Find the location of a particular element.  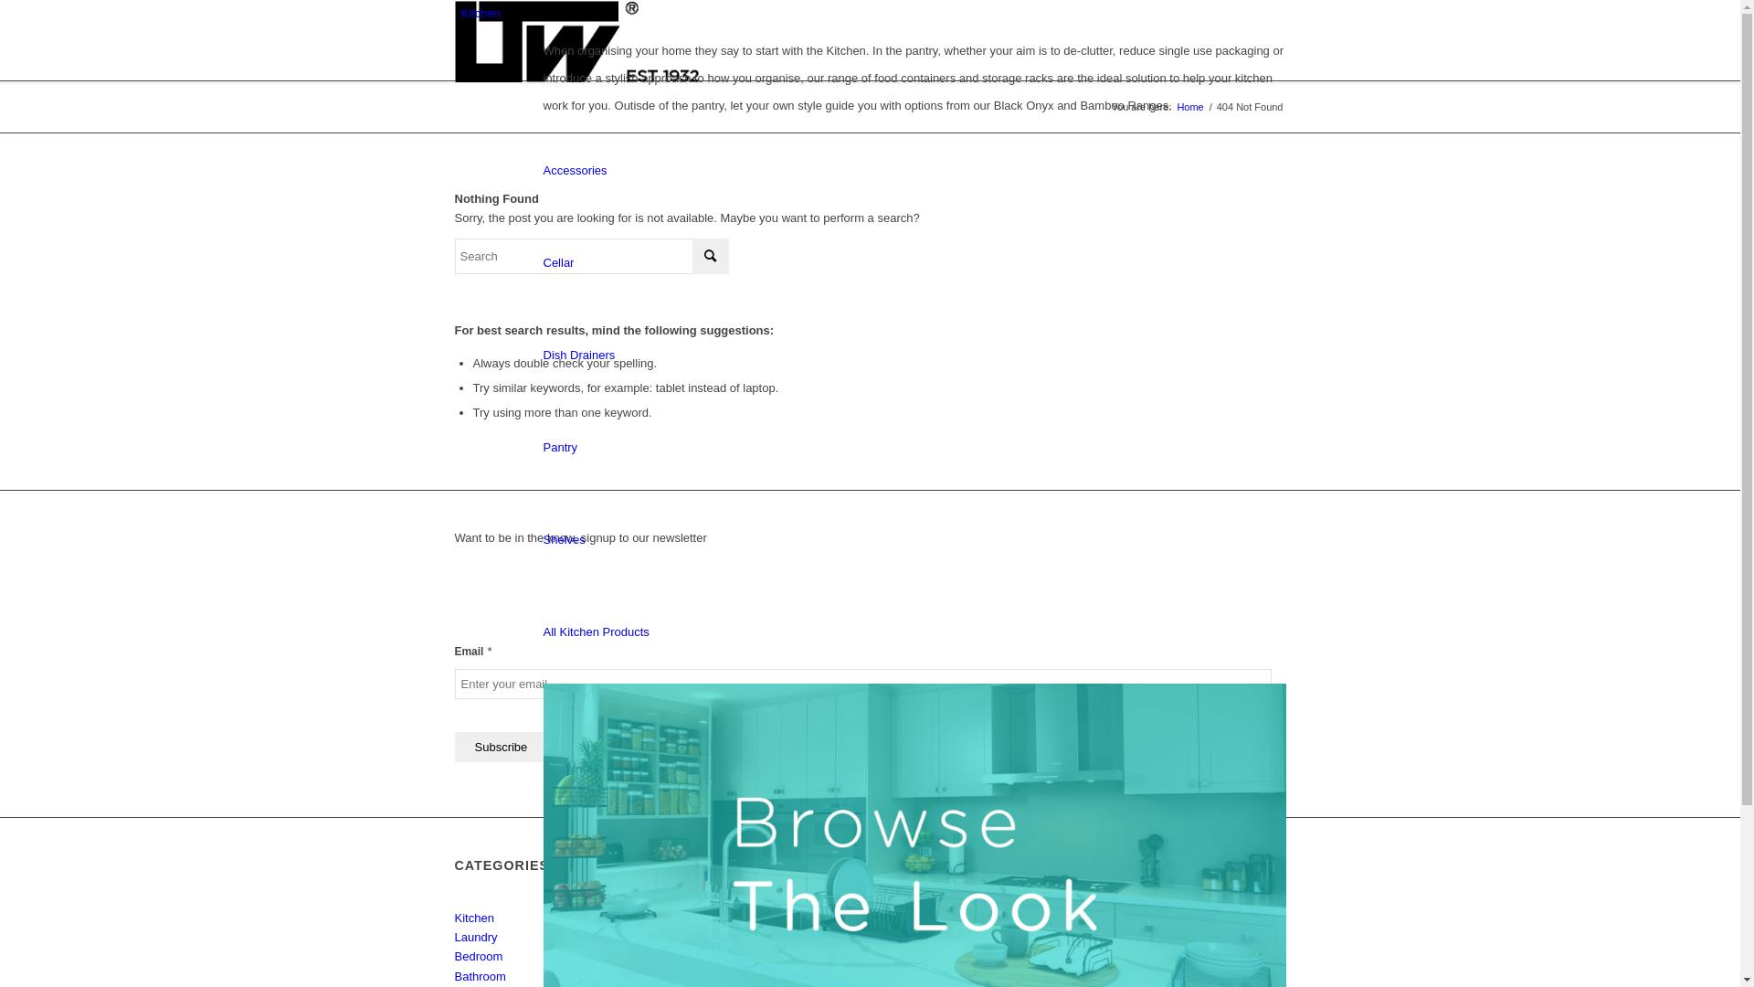

Dish Drainers is located at coordinates (579, 355).